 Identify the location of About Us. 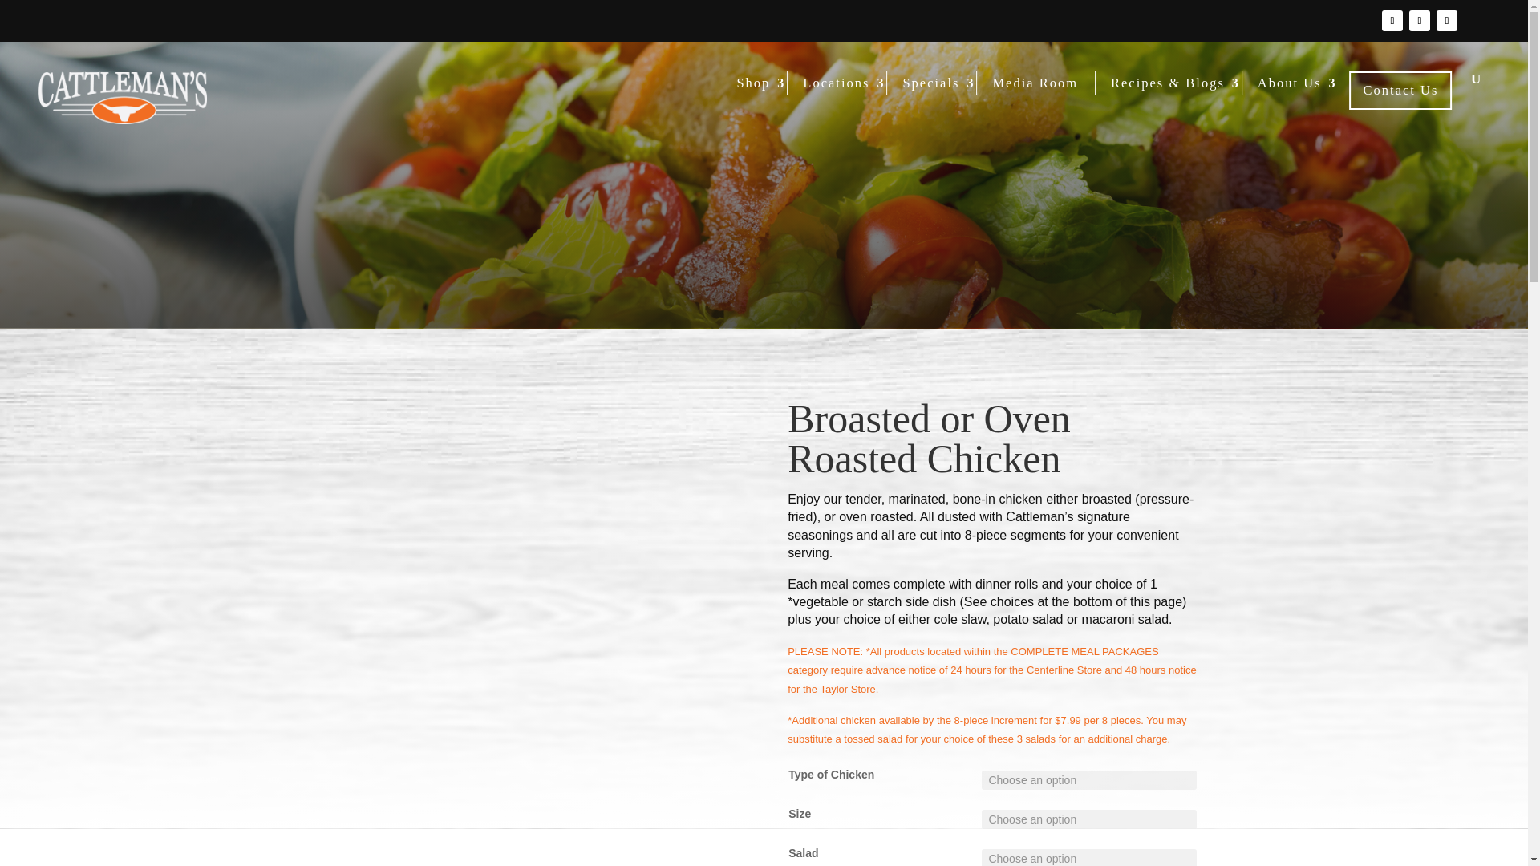
(1290, 83).